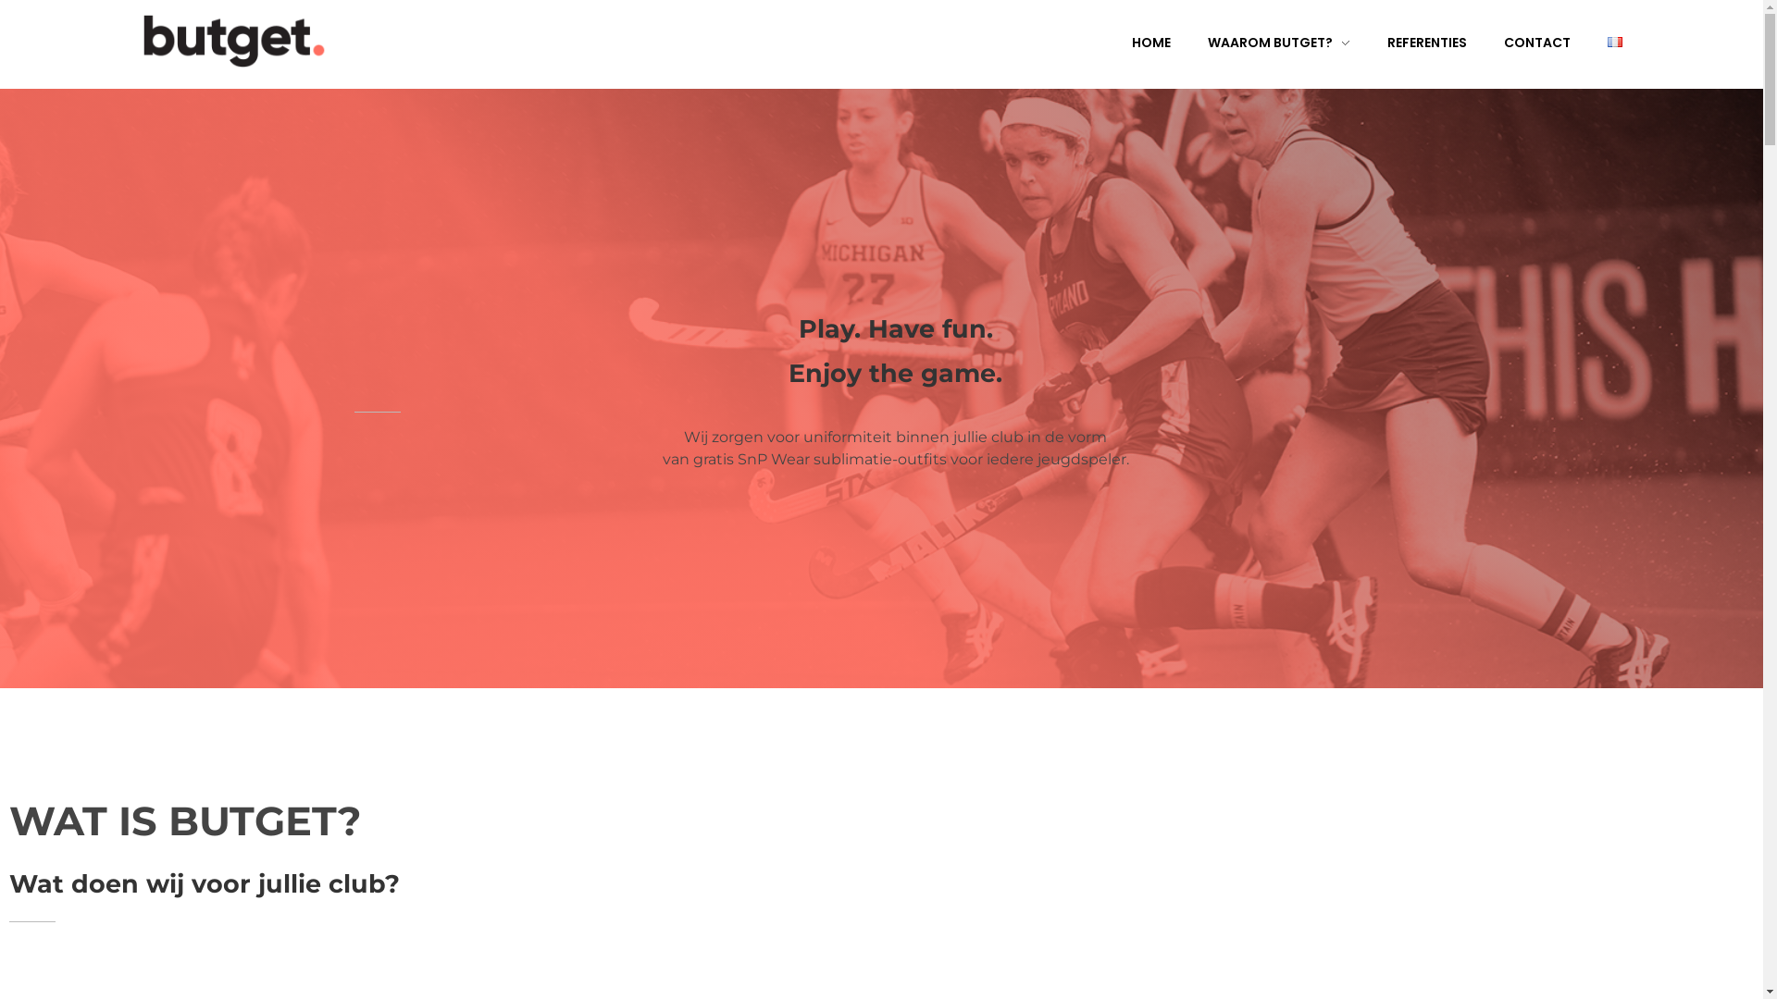  Describe the element at coordinates (1408, 43) in the screenshot. I see `REFERENTIES` at that location.